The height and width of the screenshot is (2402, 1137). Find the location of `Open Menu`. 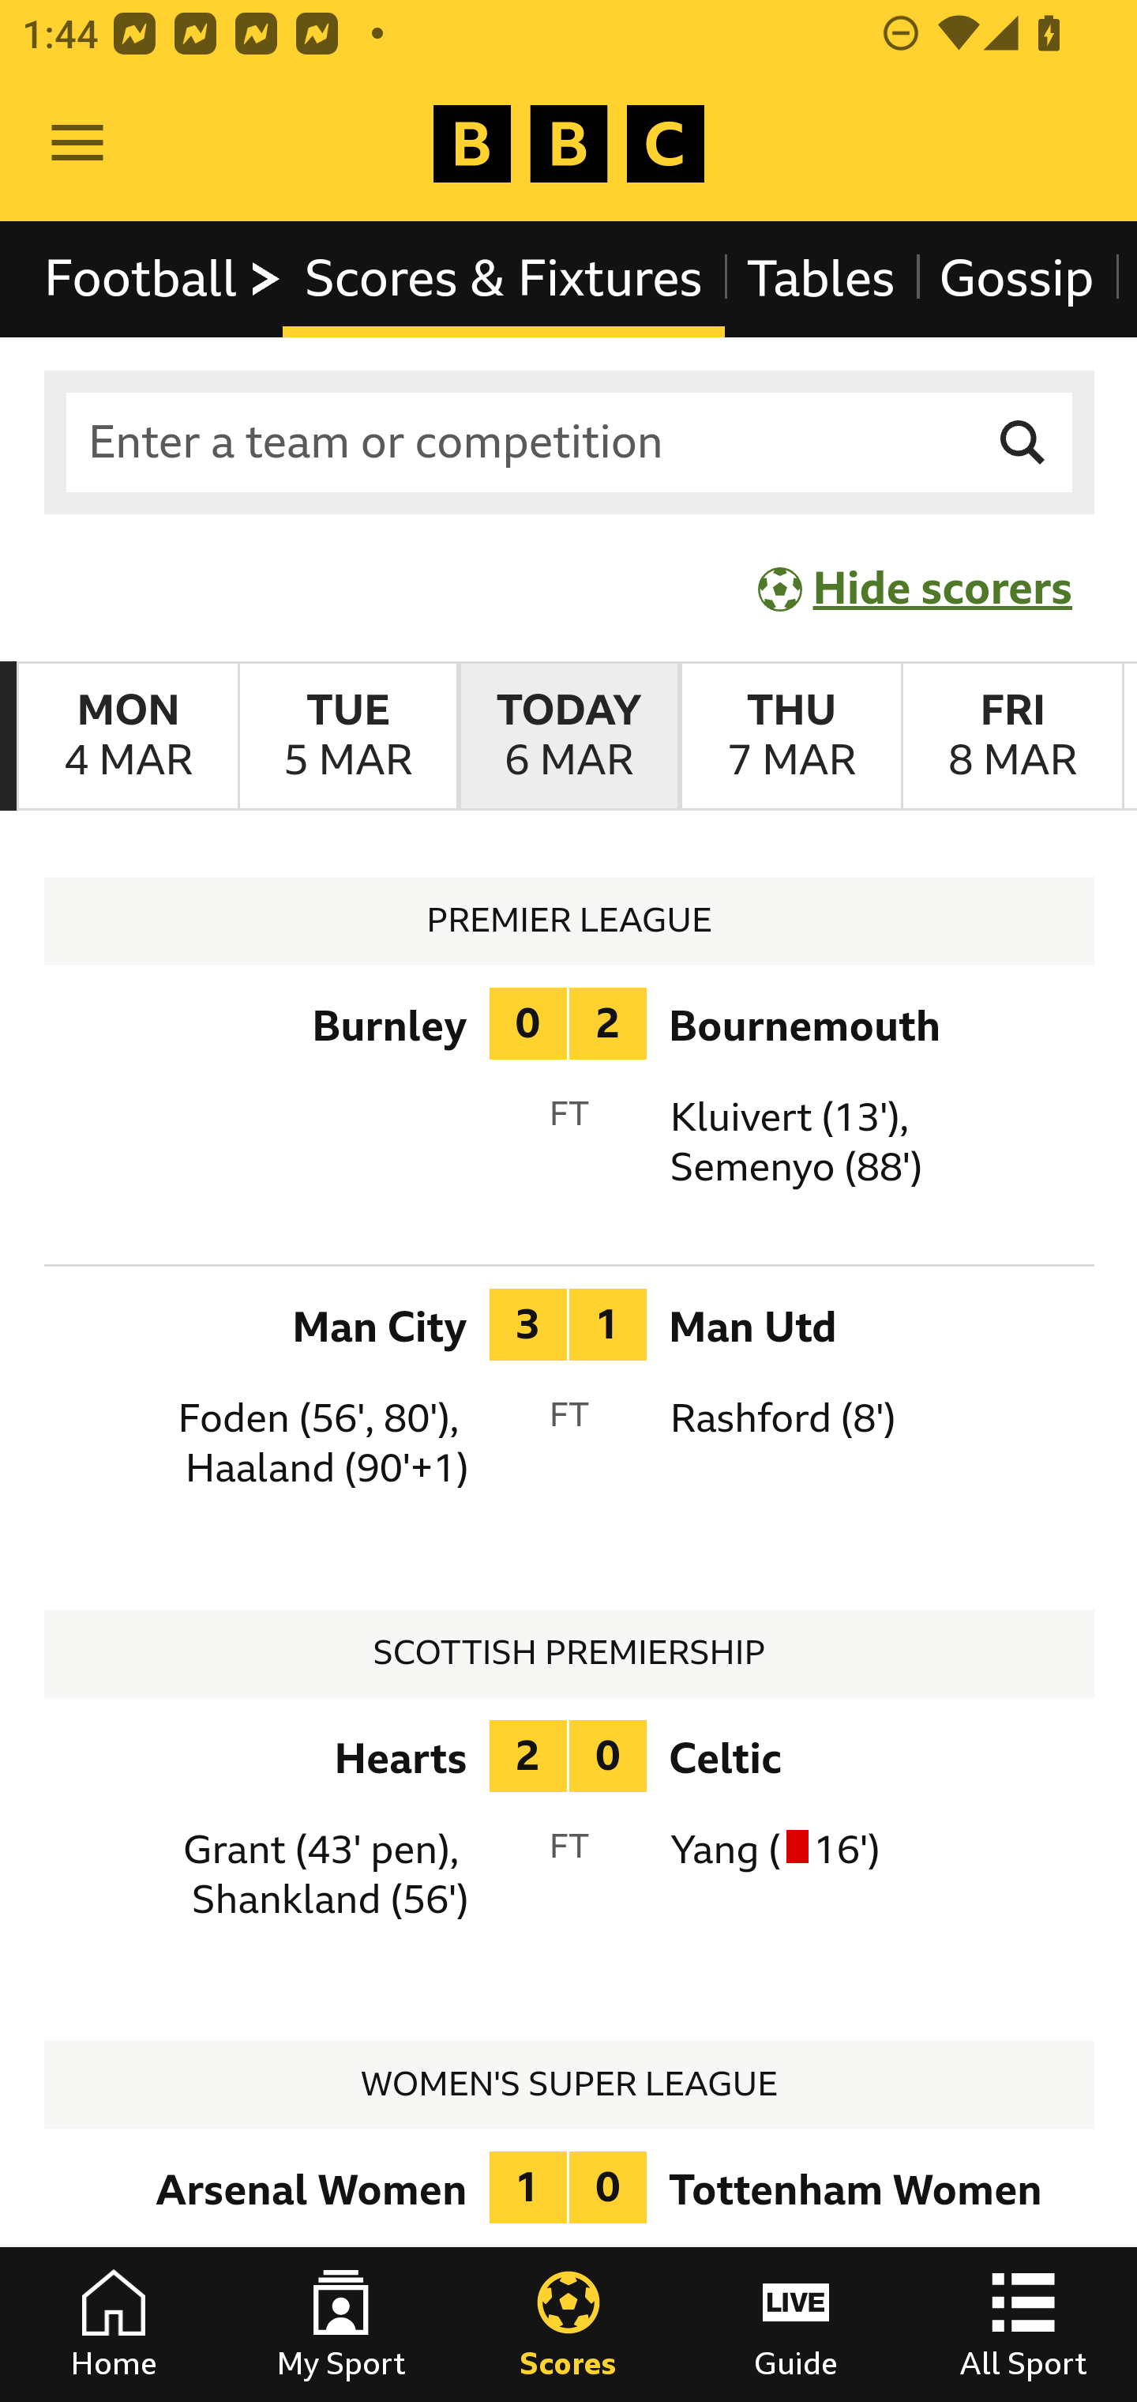

Open Menu is located at coordinates (77, 144).